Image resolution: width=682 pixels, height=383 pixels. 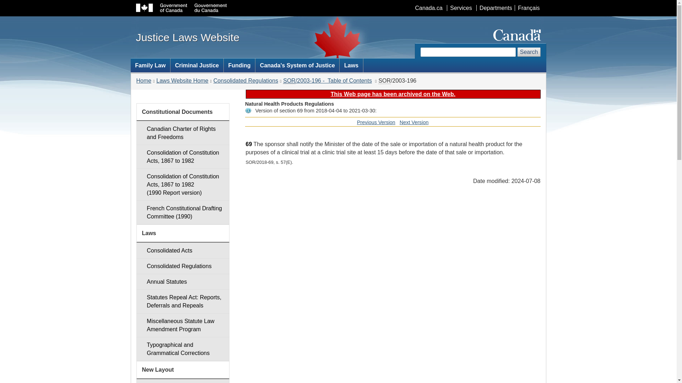 What do you see at coordinates (182, 81) in the screenshot?
I see `Funding` at bounding box center [182, 81].